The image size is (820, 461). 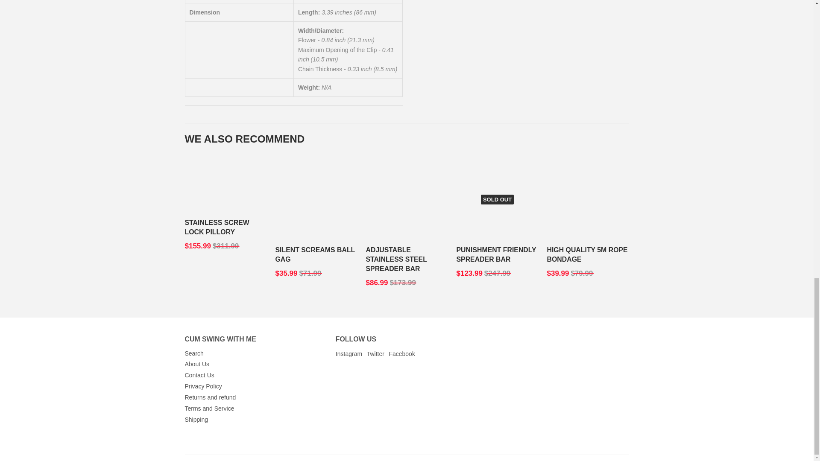 I want to click on Cum Swing With Me on Facebook, so click(x=401, y=353).